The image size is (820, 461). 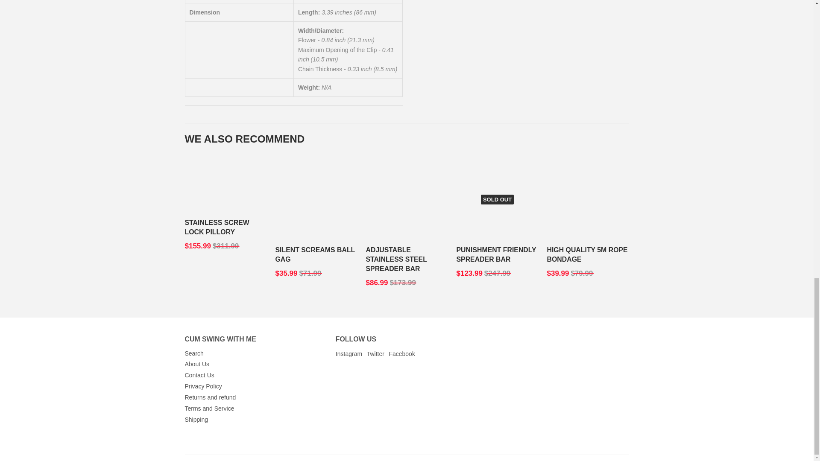 I want to click on Cum Swing With Me on Facebook, so click(x=401, y=353).